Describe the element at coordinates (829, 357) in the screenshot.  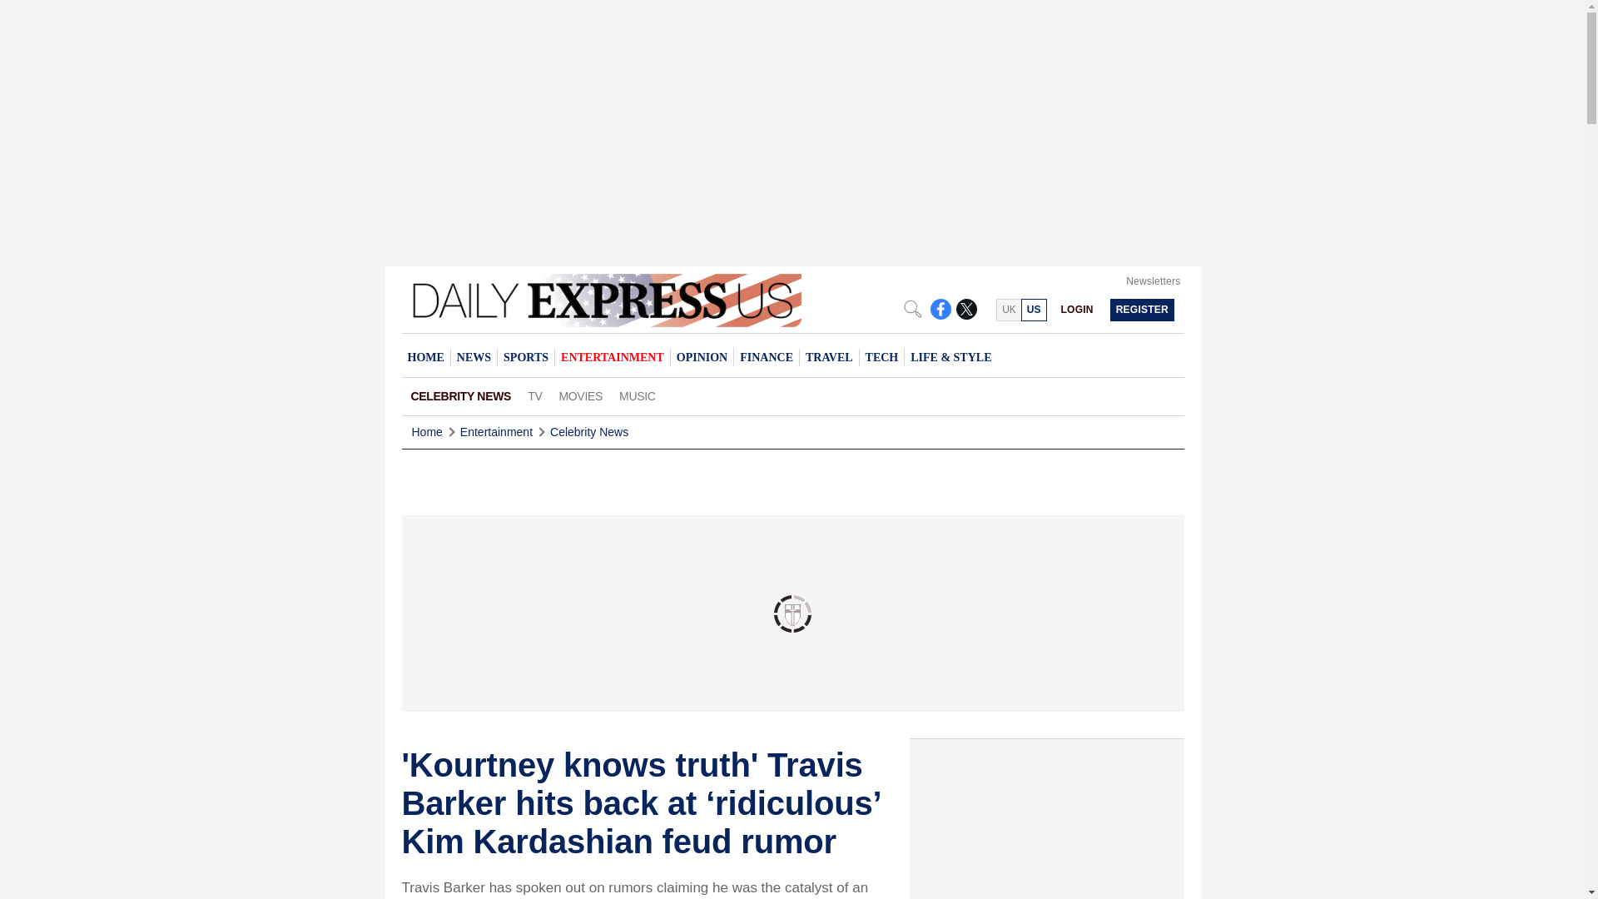
I see `TRAVEL` at that location.